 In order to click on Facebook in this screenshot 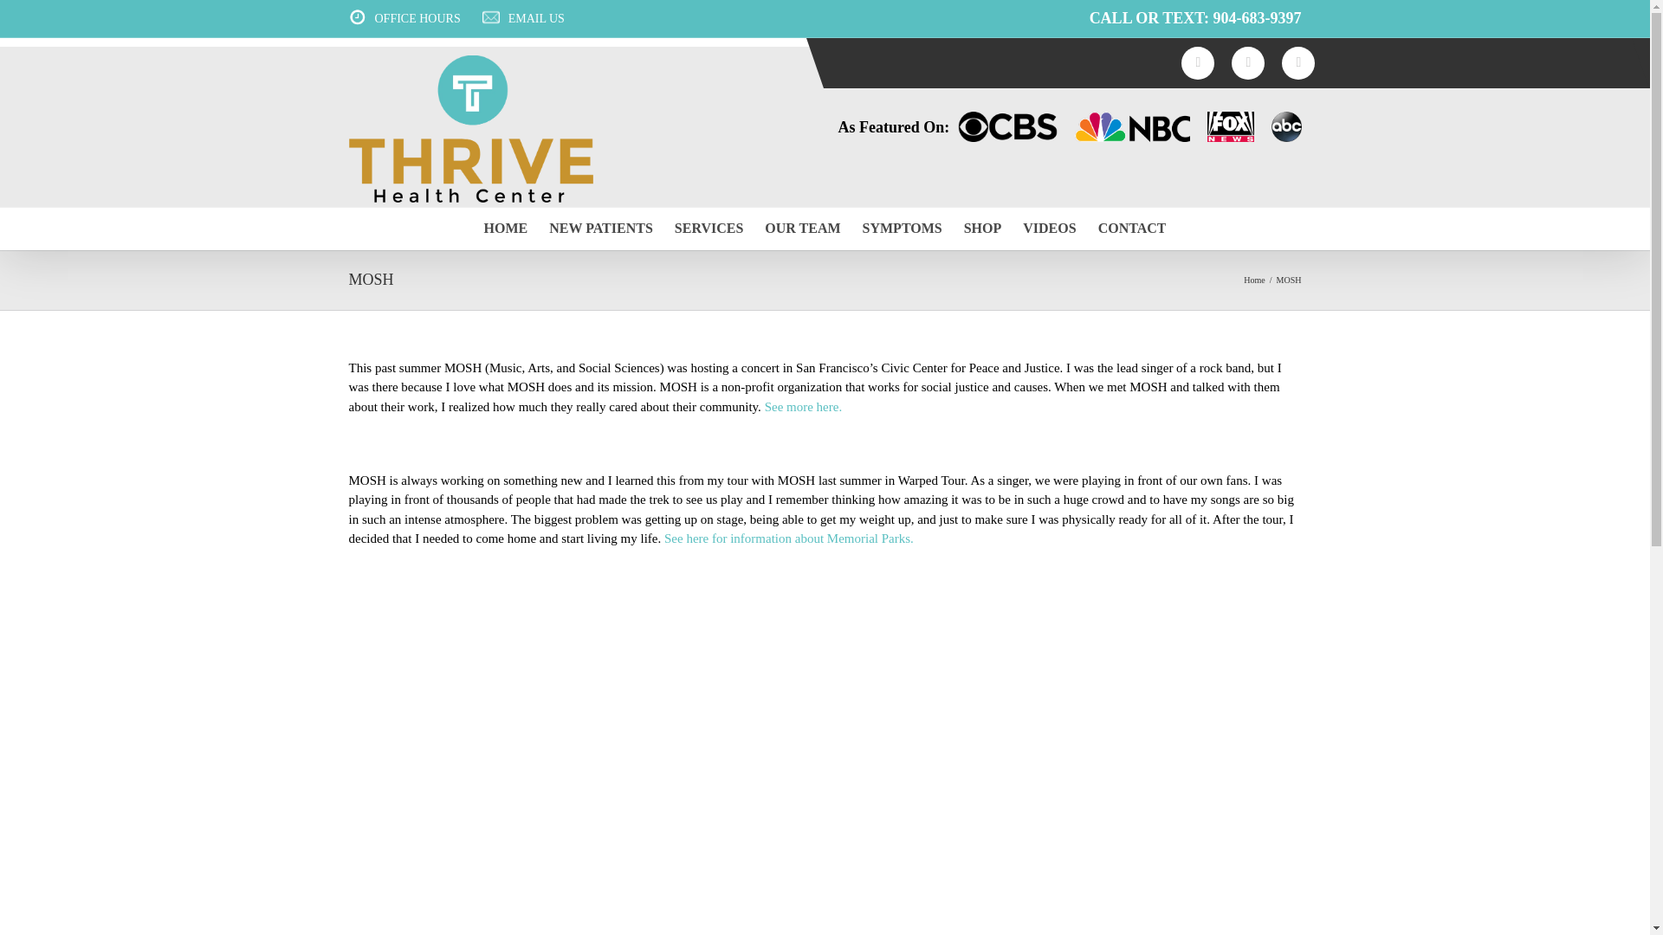, I will do `click(1247, 62)`.